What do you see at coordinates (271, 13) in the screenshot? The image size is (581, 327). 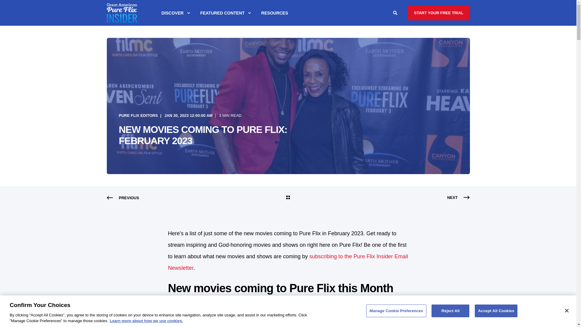 I see `RESOURCES` at bounding box center [271, 13].